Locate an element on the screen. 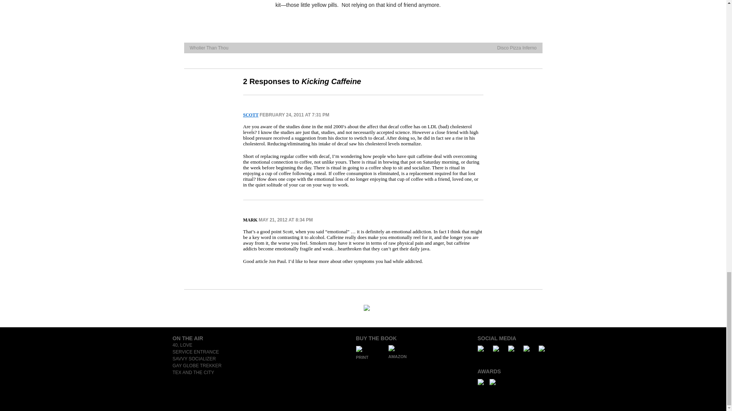 This screenshot has height=411, width=732. the book that launched a blog is located at coordinates (195, 352).